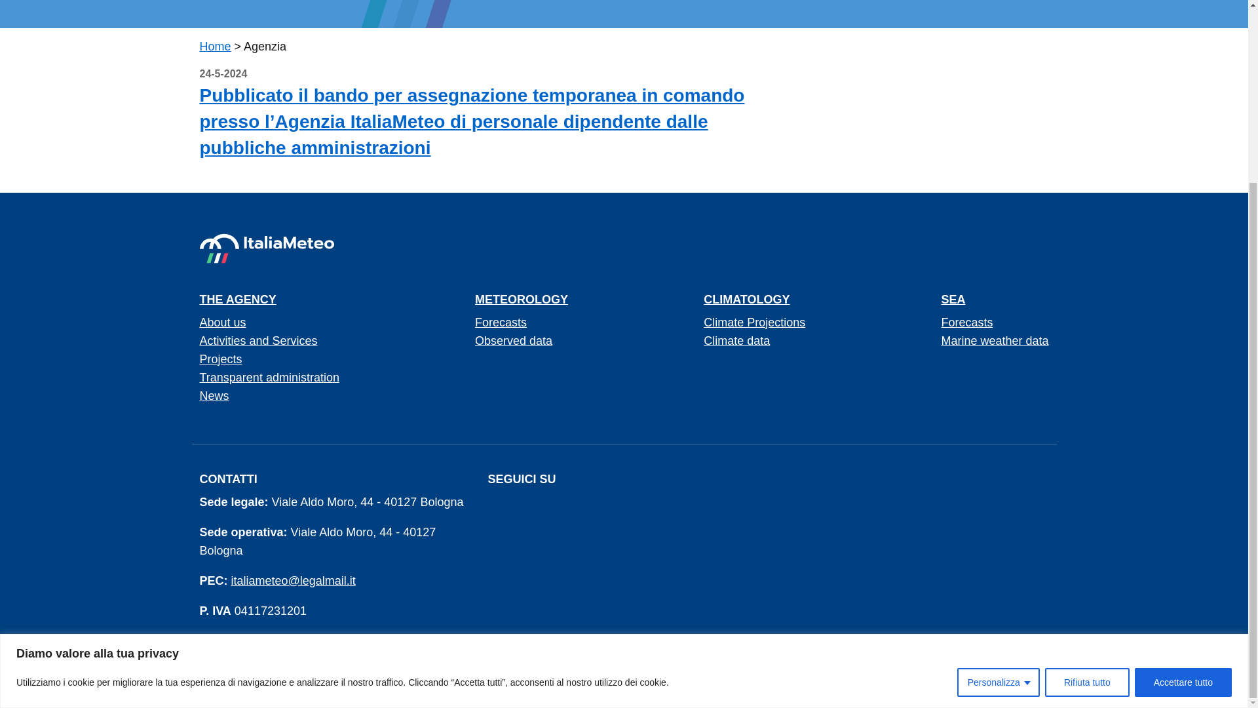 This screenshot has height=708, width=1258. What do you see at coordinates (999, 443) in the screenshot?
I see `Personalizza` at bounding box center [999, 443].